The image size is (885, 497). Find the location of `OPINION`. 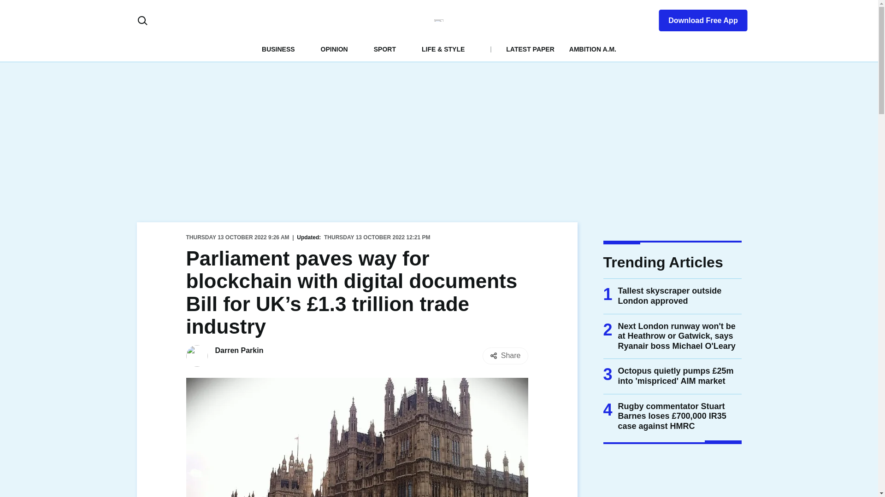

OPINION is located at coordinates (334, 49).